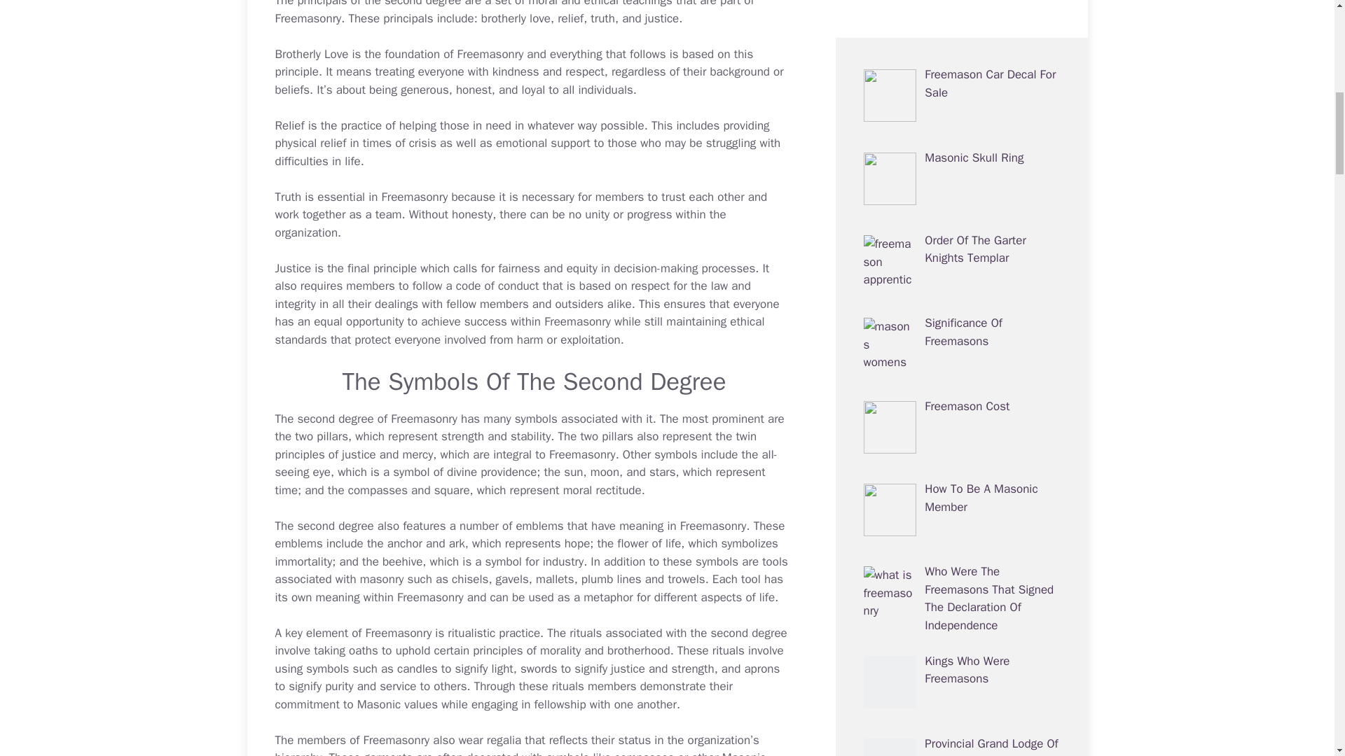 This screenshot has height=756, width=1345. What do you see at coordinates (308, 18) in the screenshot?
I see `Freemasonry` at bounding box center [308, 18].